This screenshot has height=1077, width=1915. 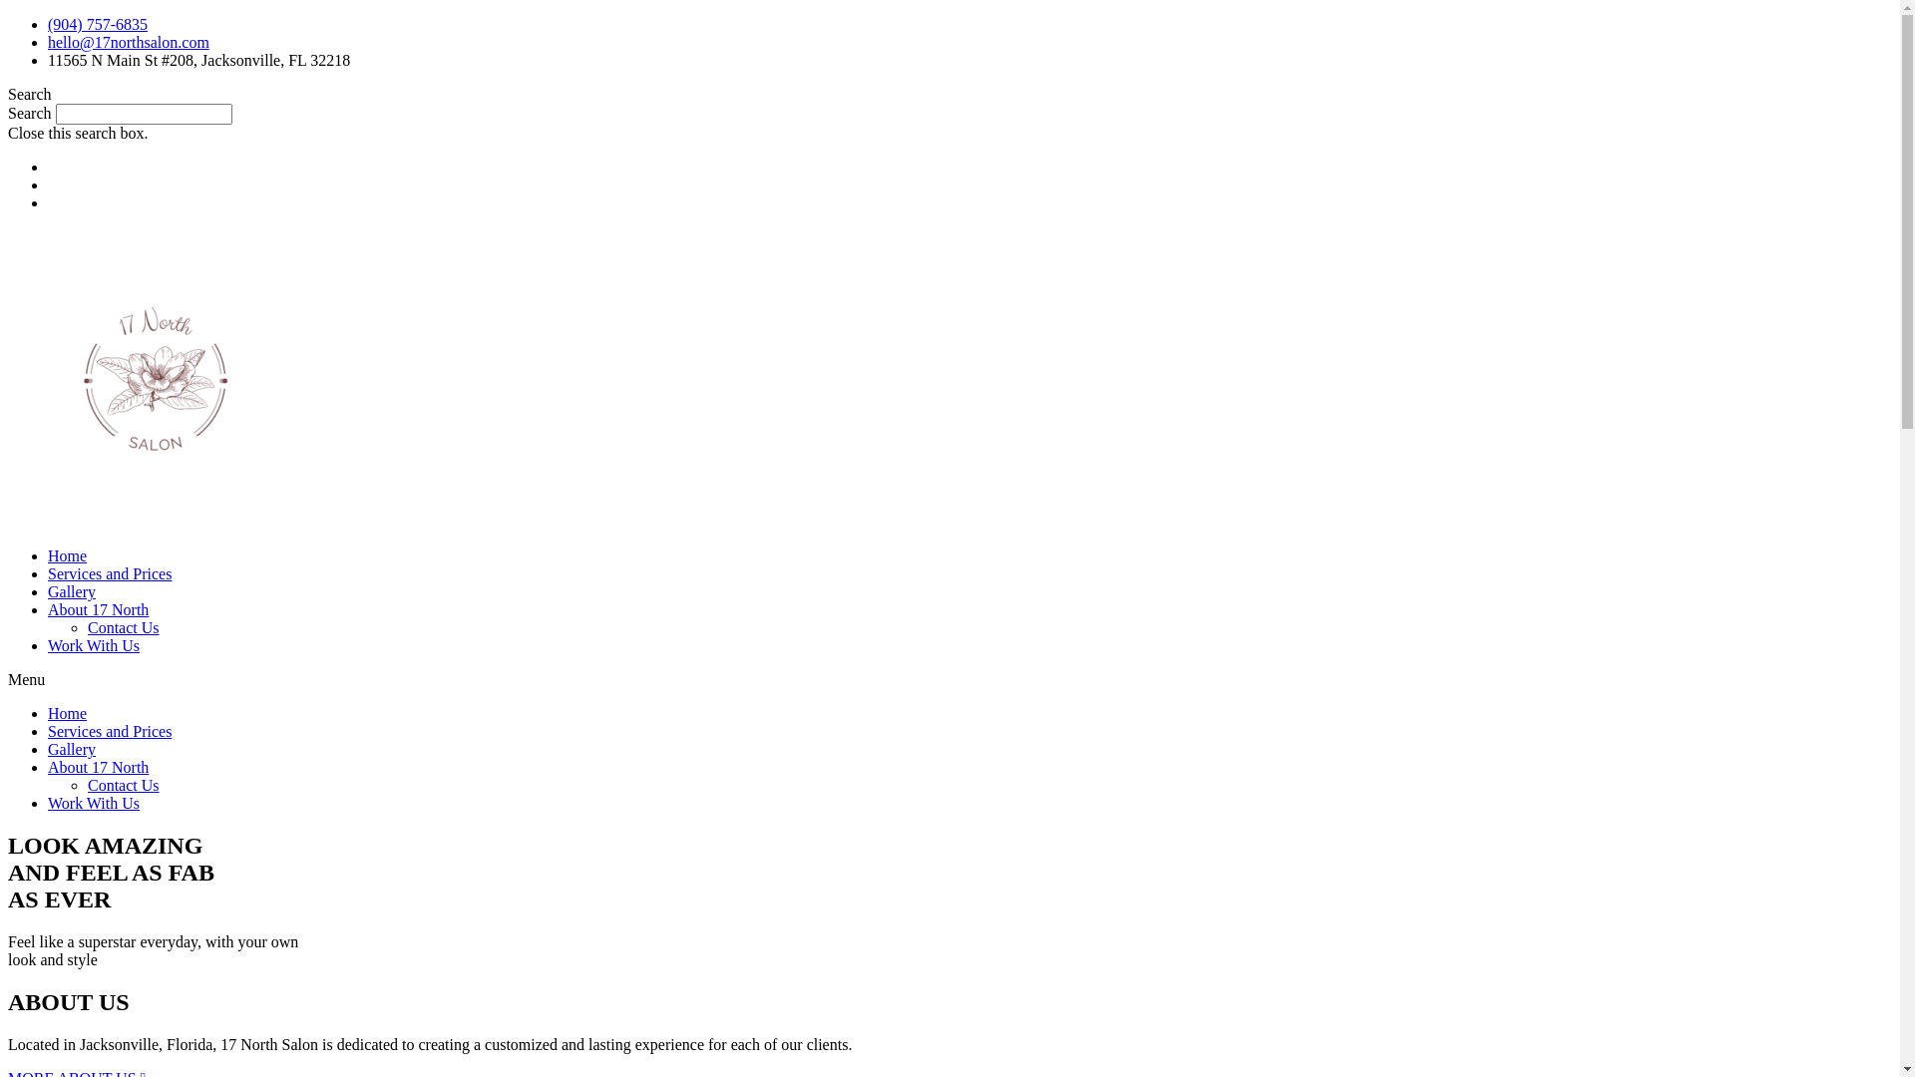 I want to click on Contact Us, so click(x=124, y=628).